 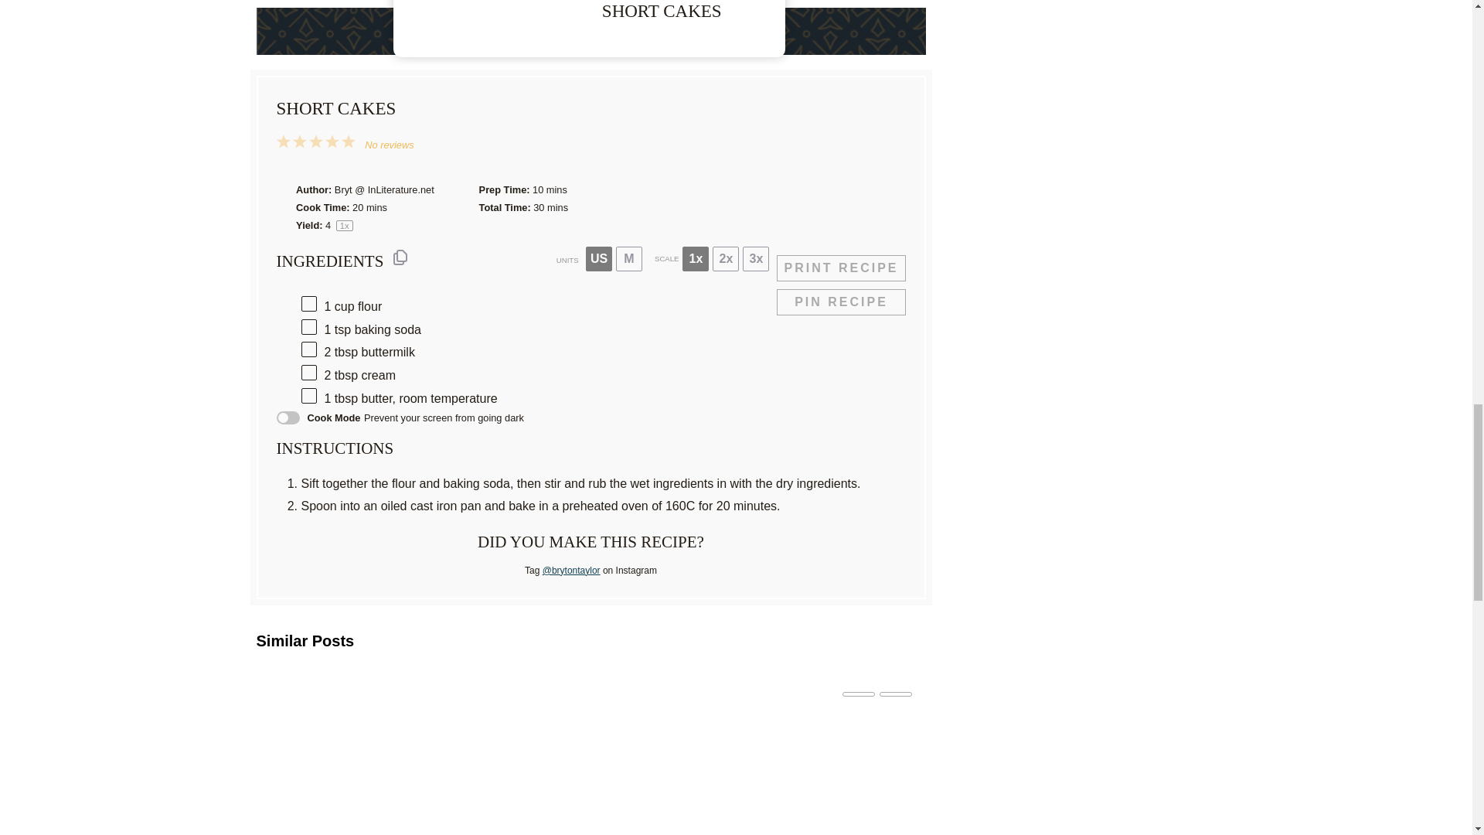 I want to click on US, so click(x=598, y=258).